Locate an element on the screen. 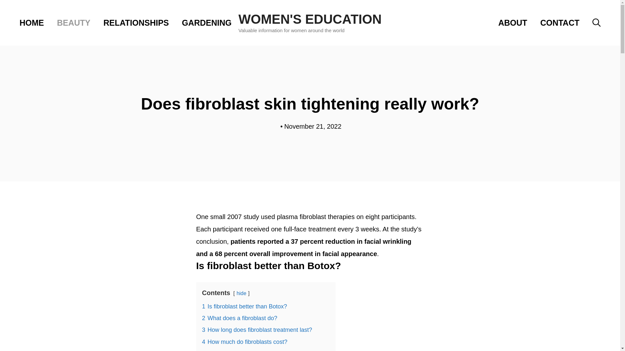 The height and width of the screenshot is (351, 625). hide is located at coordinates (242, 293).